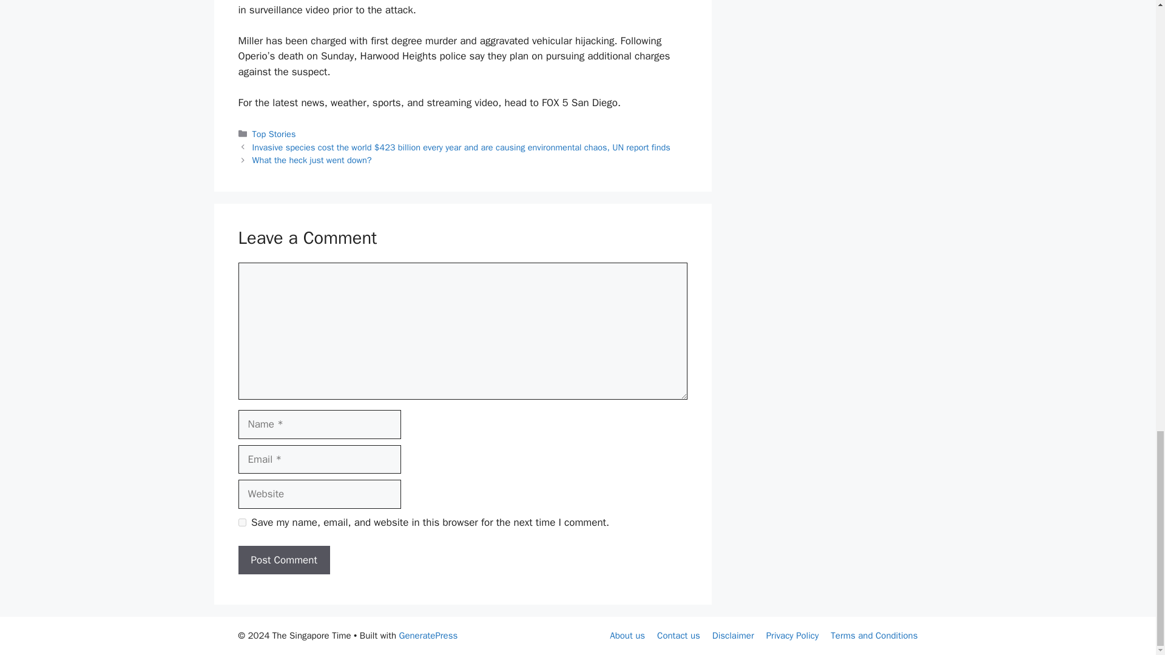 The image size is (1165, 655). Describe the element at coordinates (733, 636) in the screenshot. I see `Disclaimer` at that location.